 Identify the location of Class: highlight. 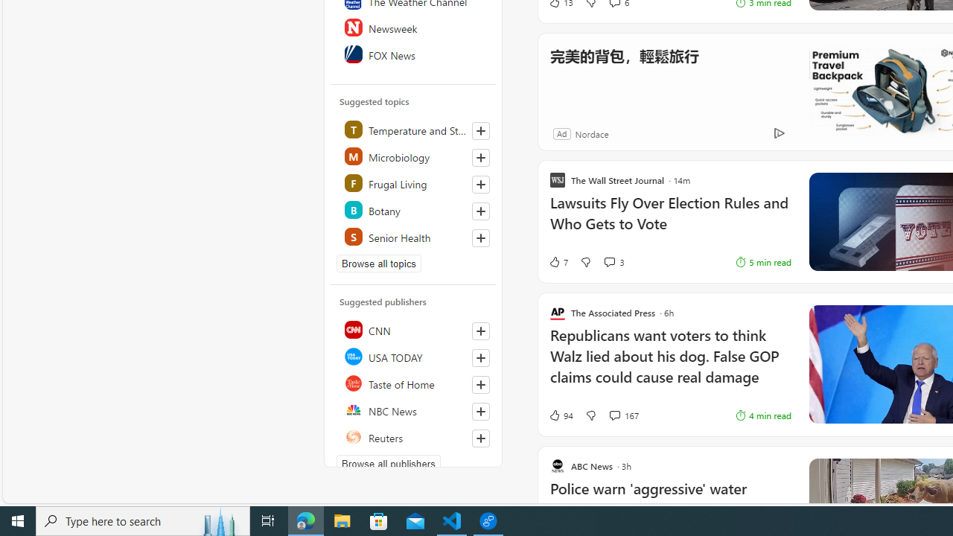
(414, 237).